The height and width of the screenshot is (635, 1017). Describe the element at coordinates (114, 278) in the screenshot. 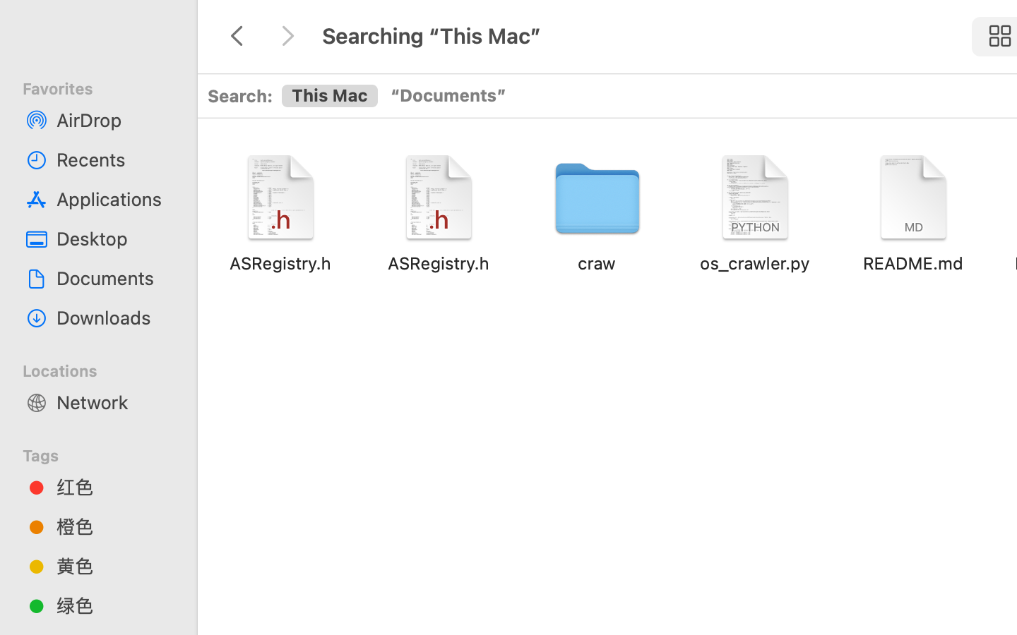

I see `Documents` at that location.